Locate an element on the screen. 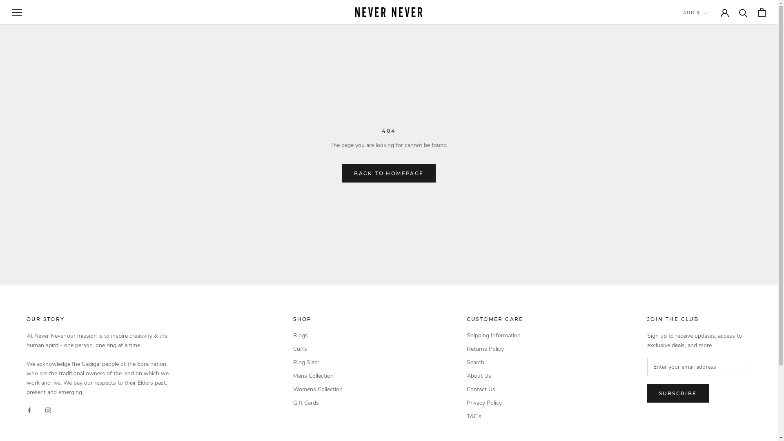 The image size is (784, 441). SUBSCRIBE is located at coordinates (678, 394).